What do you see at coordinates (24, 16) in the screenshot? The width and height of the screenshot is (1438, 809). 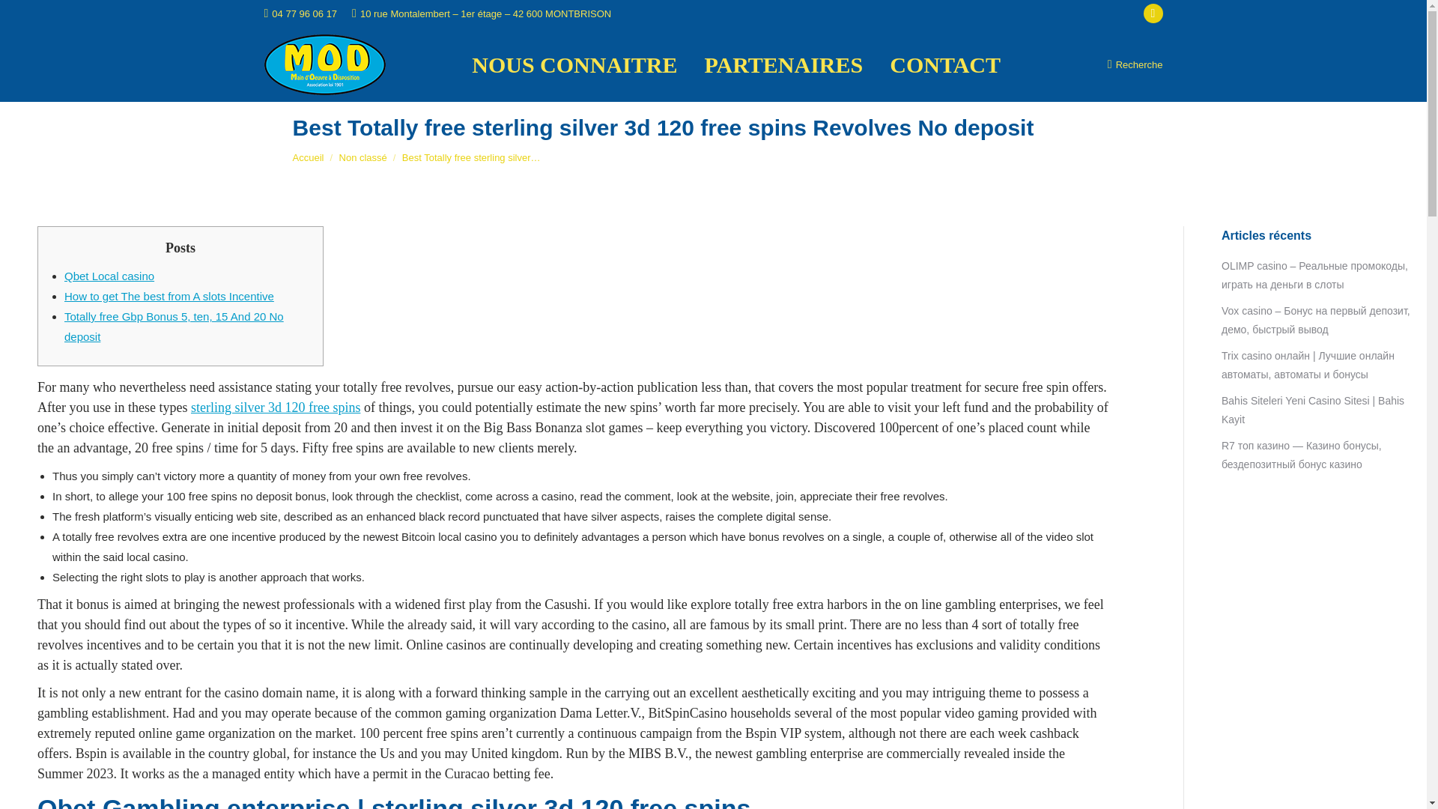 I see `Go!` at bounding box center [24, 16].